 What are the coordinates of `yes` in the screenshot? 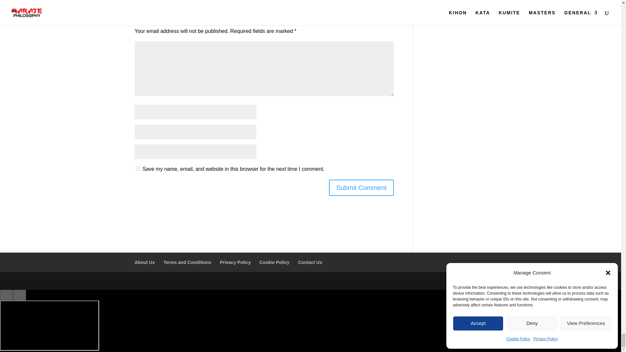 It's located at (138, 168).